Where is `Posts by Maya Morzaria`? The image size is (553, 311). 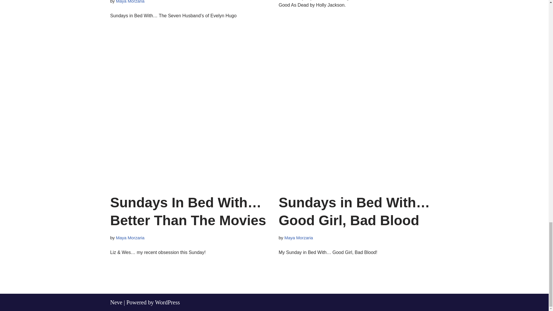 Posts by Maya Morzaria is located at coordinates (130, 237).